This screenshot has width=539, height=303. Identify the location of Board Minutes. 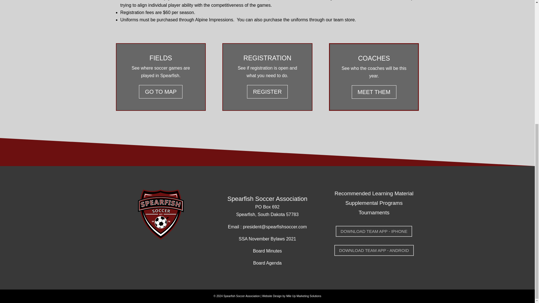
(267, 251).